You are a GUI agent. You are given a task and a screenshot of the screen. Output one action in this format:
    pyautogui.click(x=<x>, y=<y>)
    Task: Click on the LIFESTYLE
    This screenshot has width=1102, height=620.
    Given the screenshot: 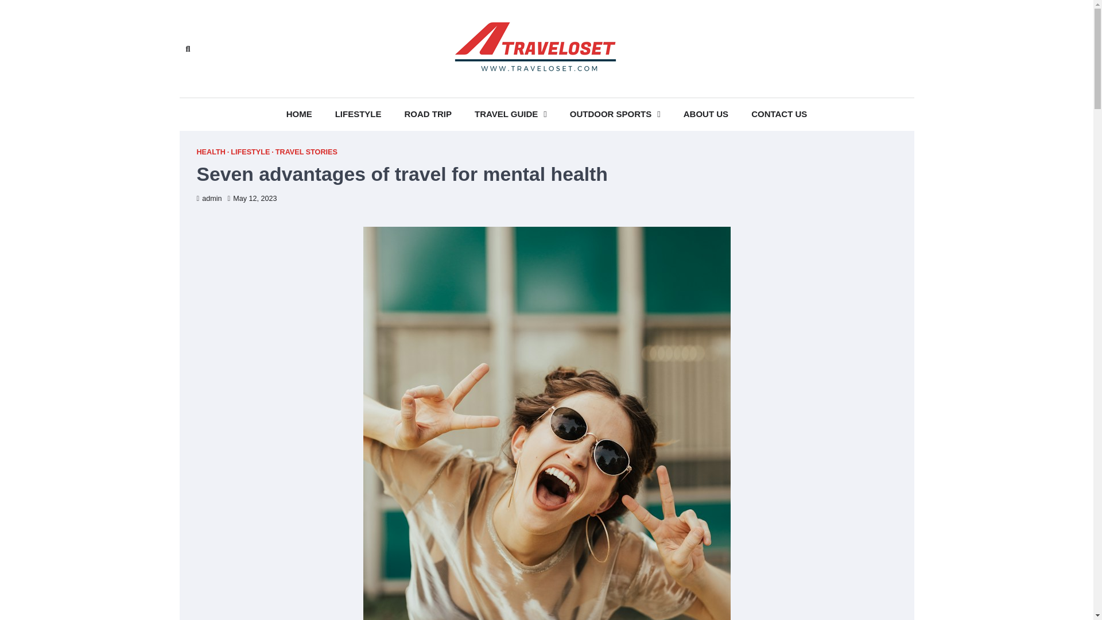 What is the action you would take?
    pyautogui.click(x=358, y=114)
    